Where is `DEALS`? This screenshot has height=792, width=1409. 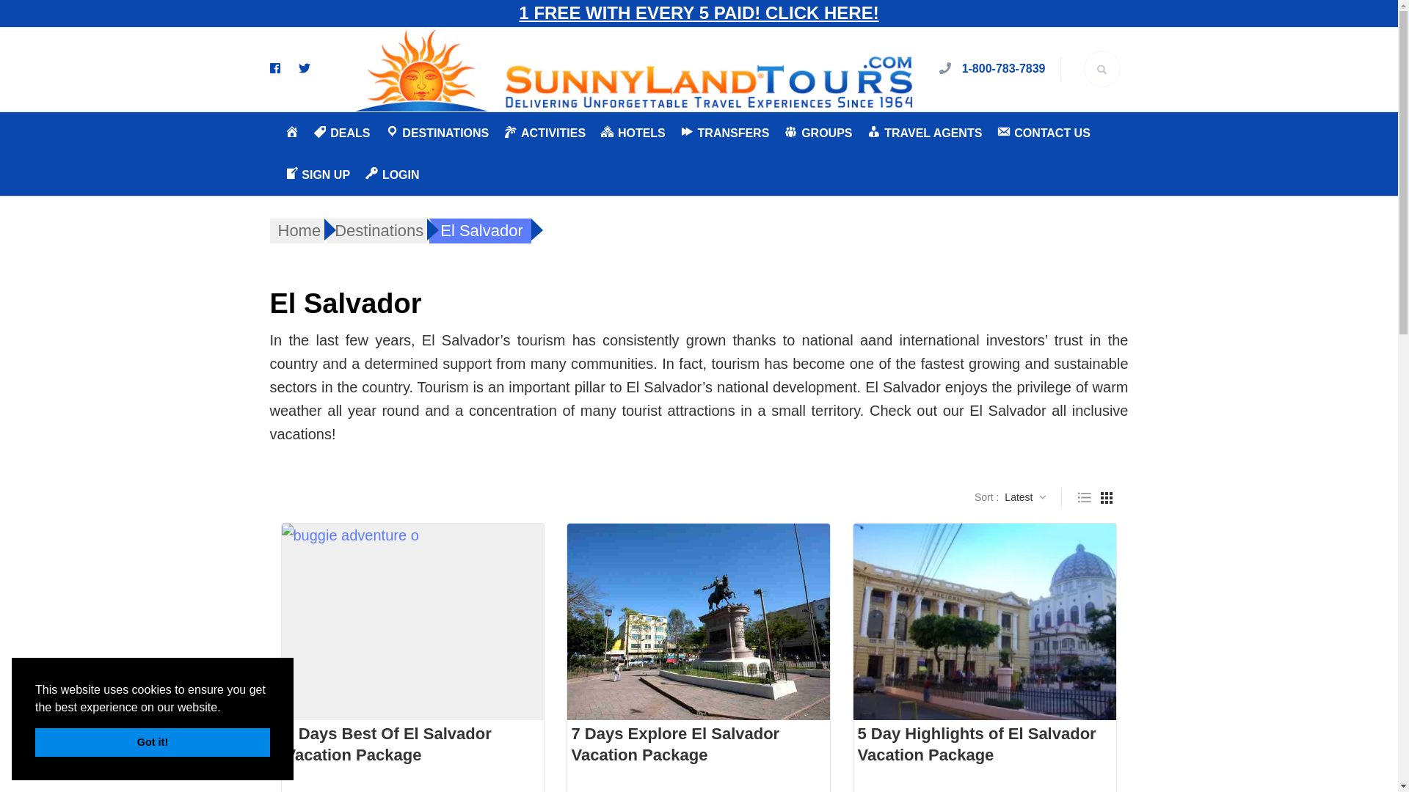 DEALS is located at coordinates (341, 133).